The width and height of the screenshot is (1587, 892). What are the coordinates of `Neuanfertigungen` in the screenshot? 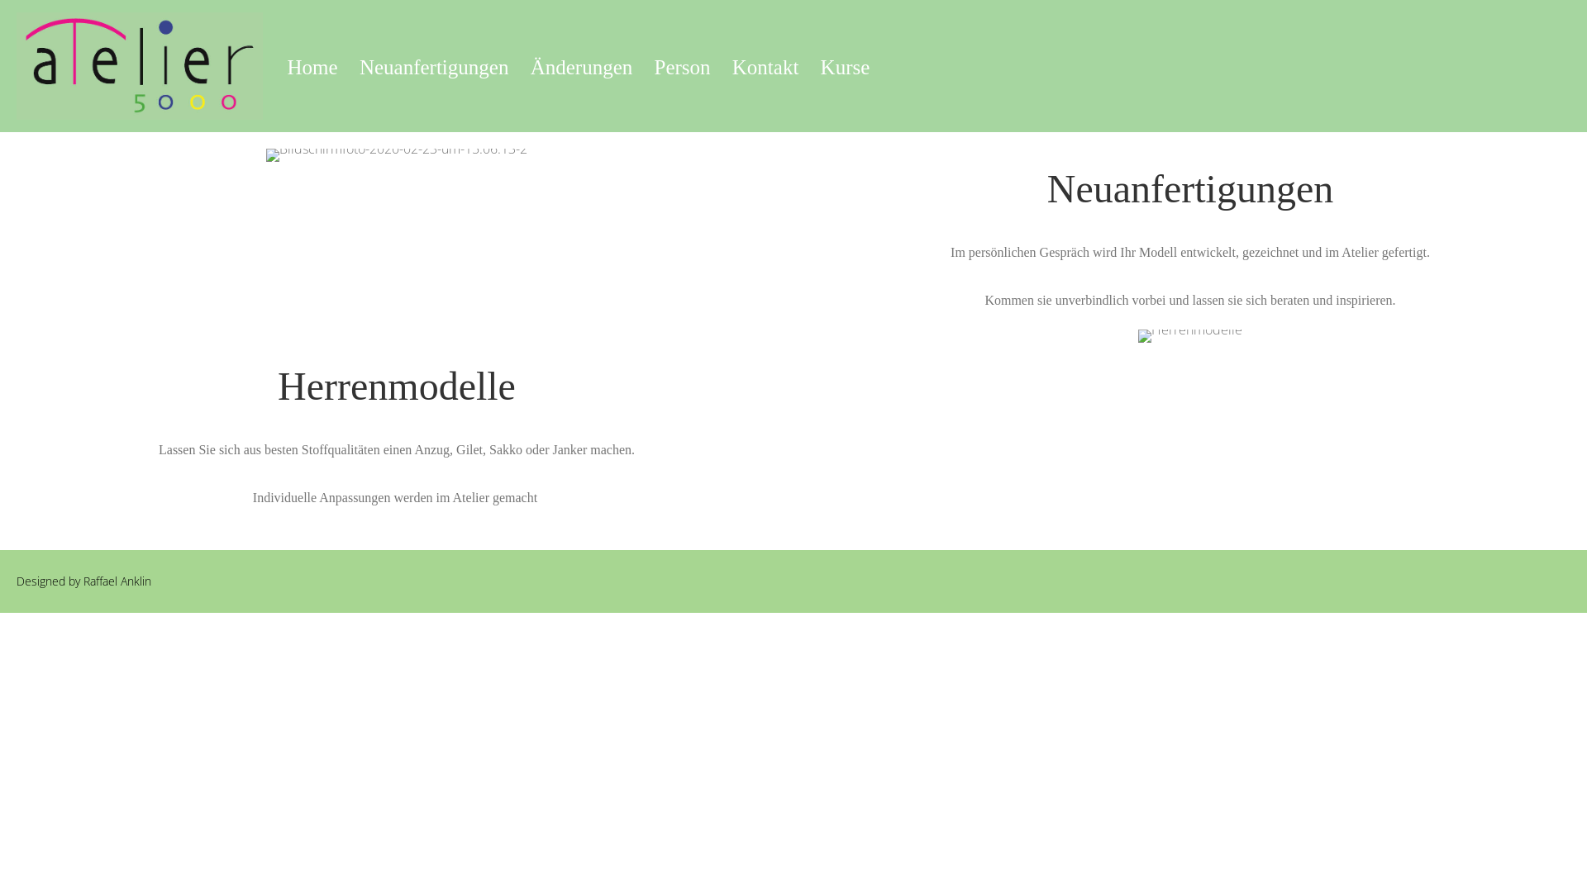 It's located at (434, 68).